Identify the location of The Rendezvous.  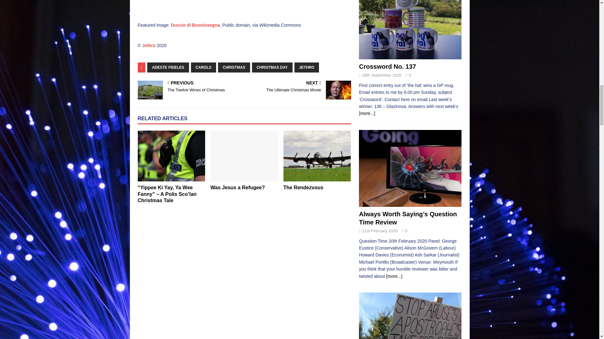
(317, 156).